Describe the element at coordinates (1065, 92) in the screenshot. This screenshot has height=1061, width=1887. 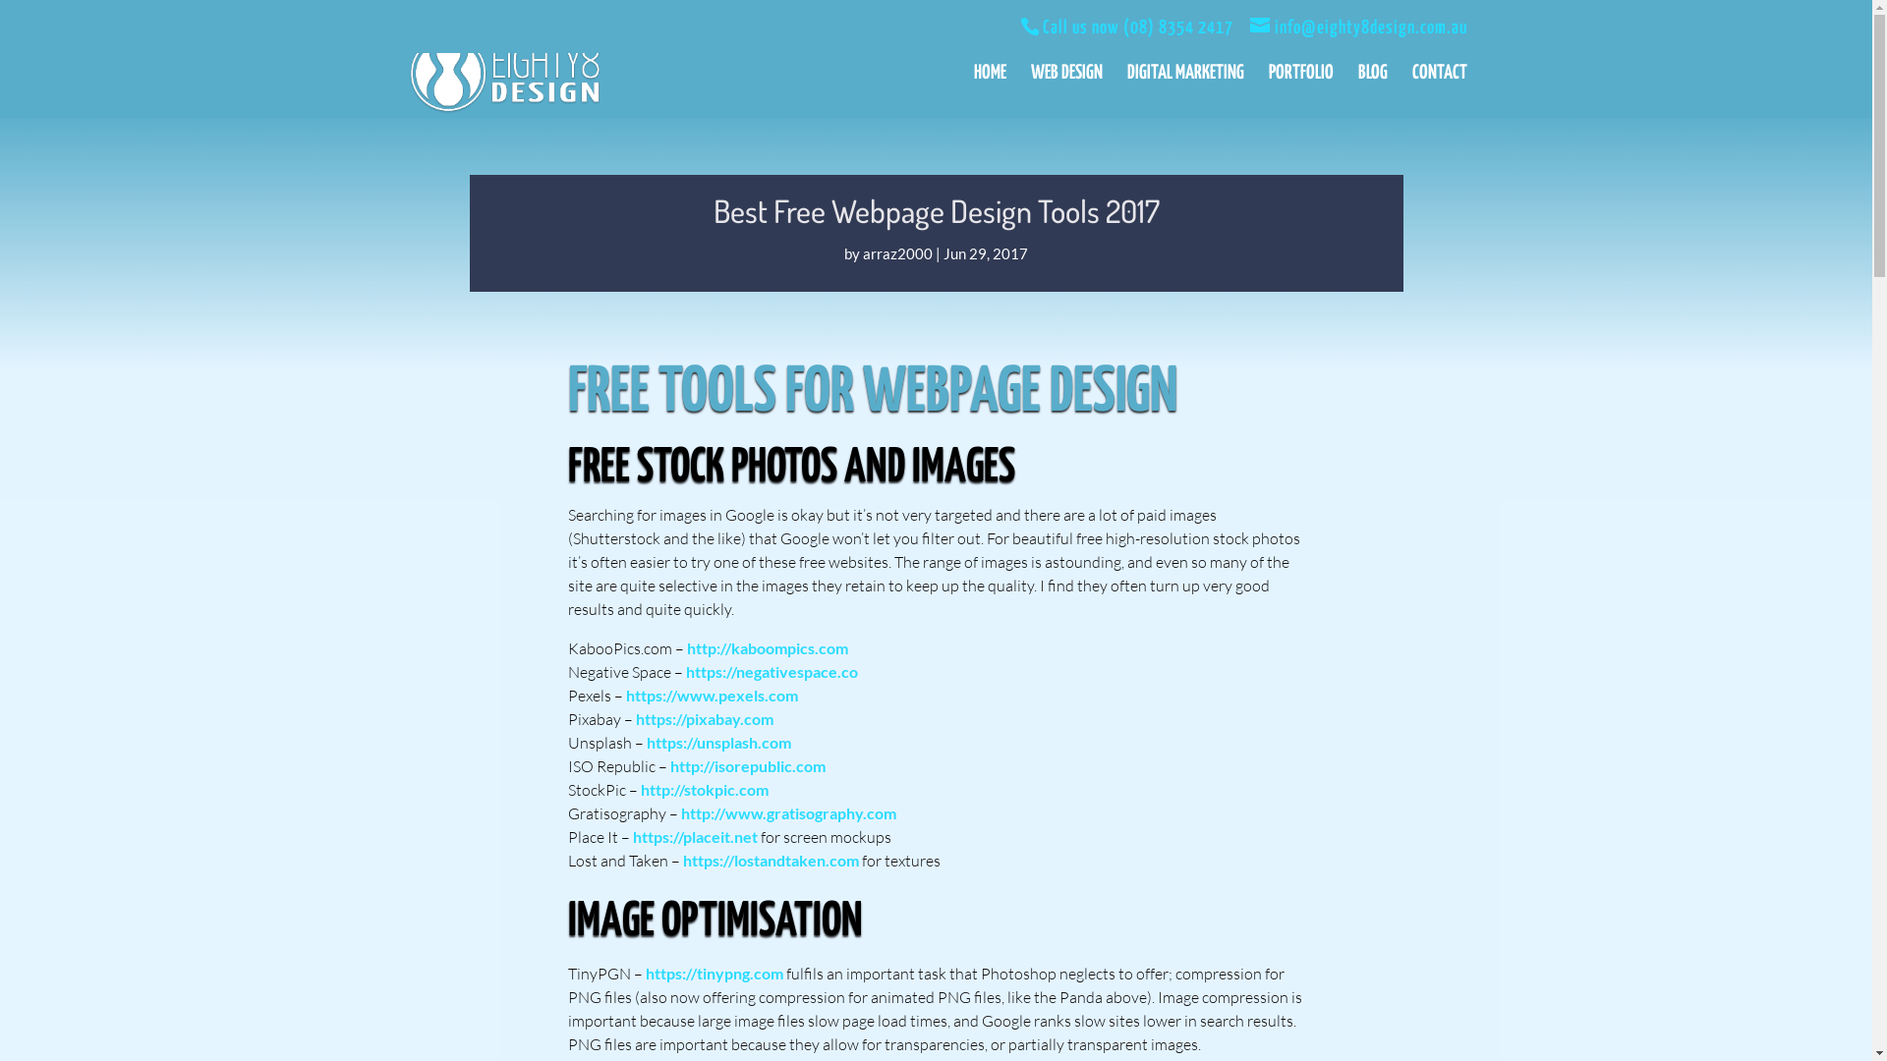
I see `WEB DESIGN` at that location.